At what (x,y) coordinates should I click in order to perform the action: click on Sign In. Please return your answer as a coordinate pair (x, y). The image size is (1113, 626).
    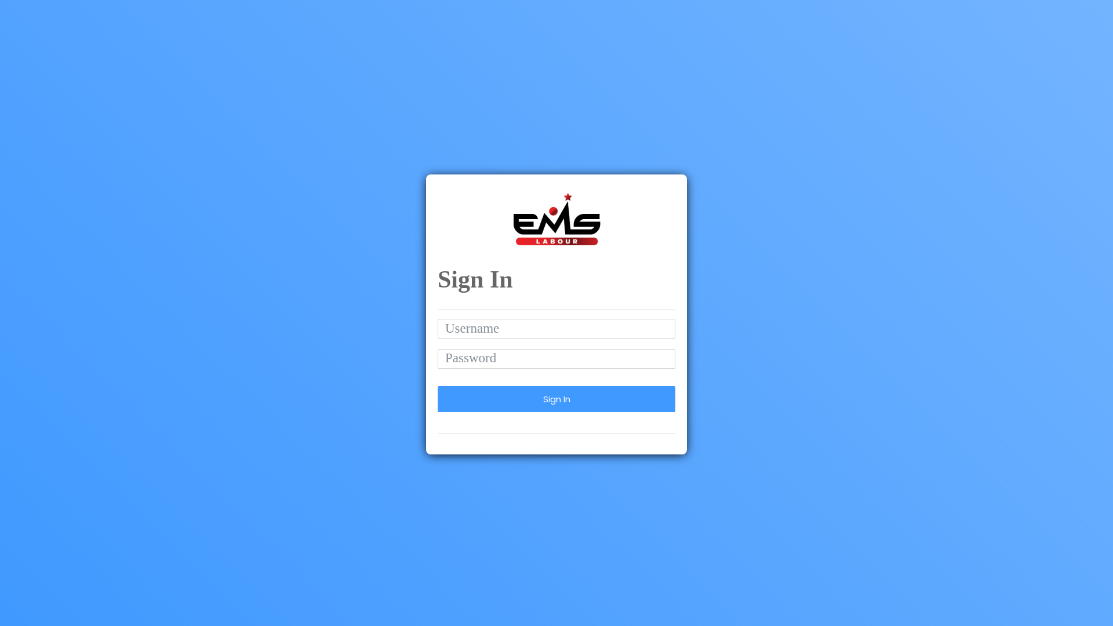
    Looking at the image, I should click on (556, 399).